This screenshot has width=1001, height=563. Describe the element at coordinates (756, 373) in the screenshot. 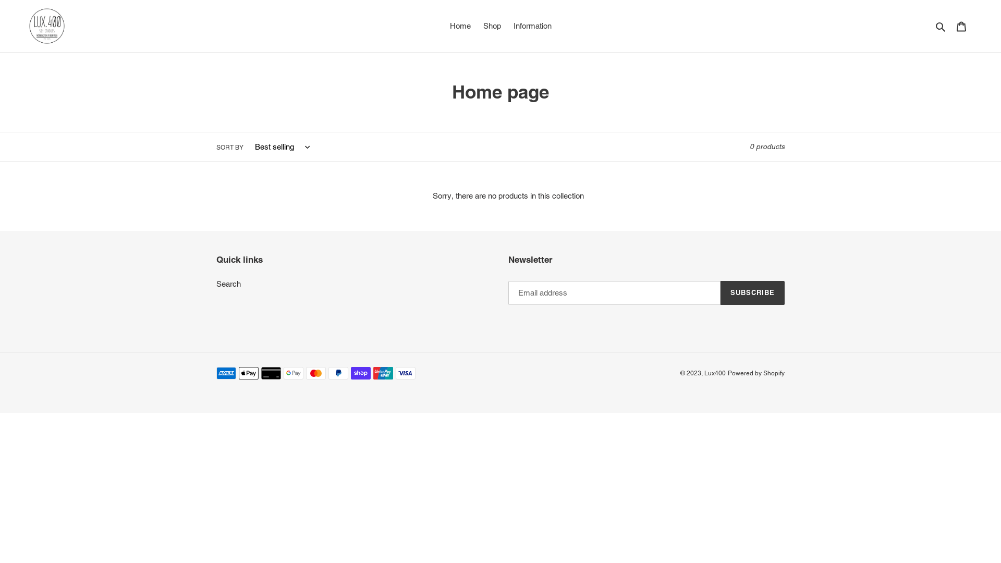

I see `Powered by Shopify` at that location.